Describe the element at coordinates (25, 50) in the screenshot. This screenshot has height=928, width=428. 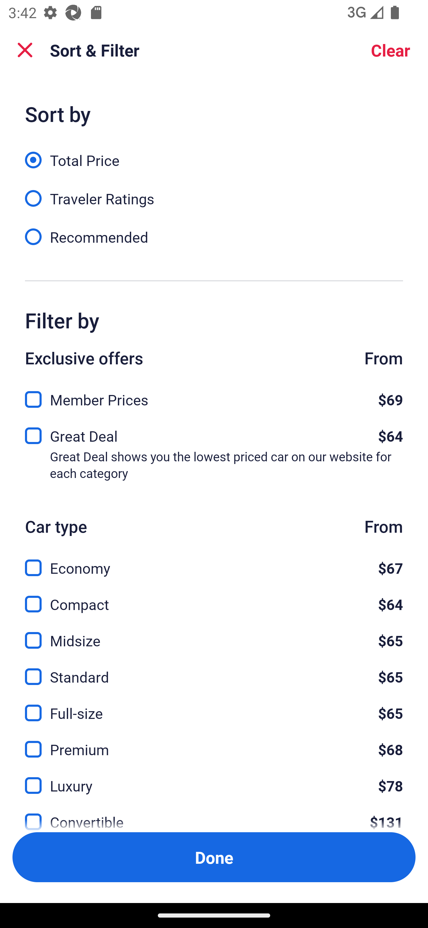
I see `Close Sort and Filter` at that location.